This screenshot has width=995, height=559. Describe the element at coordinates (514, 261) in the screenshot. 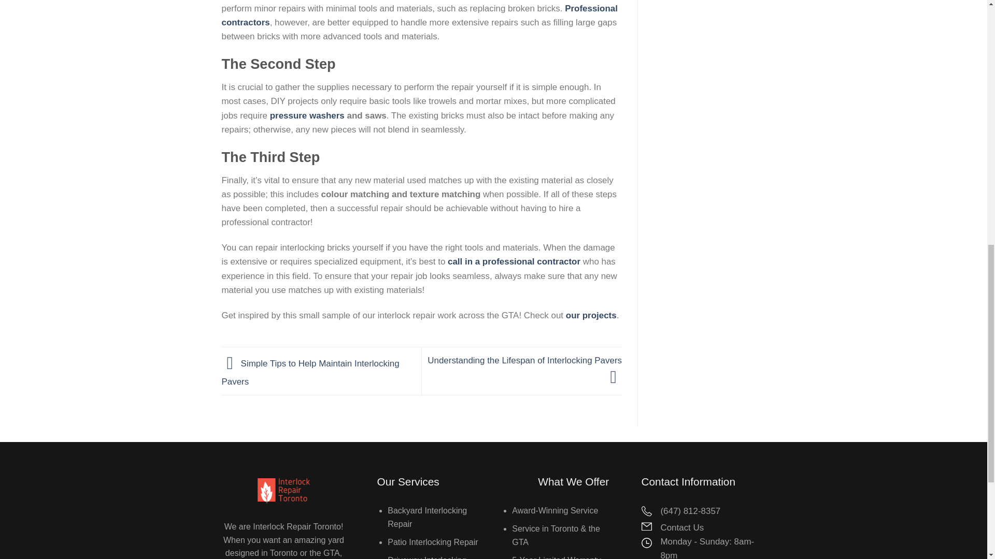

I see `call in a professional contractor` at that location.